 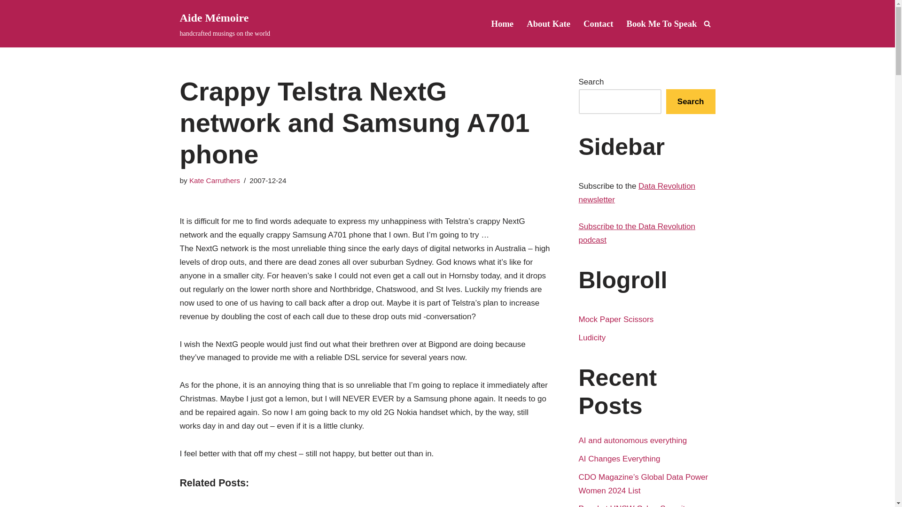 What do you see at coordinates (634, 505) in the screenshot?
I see `Panel at UNSW Cyber Security Summit AI panel` at bounding box center [634, 505].